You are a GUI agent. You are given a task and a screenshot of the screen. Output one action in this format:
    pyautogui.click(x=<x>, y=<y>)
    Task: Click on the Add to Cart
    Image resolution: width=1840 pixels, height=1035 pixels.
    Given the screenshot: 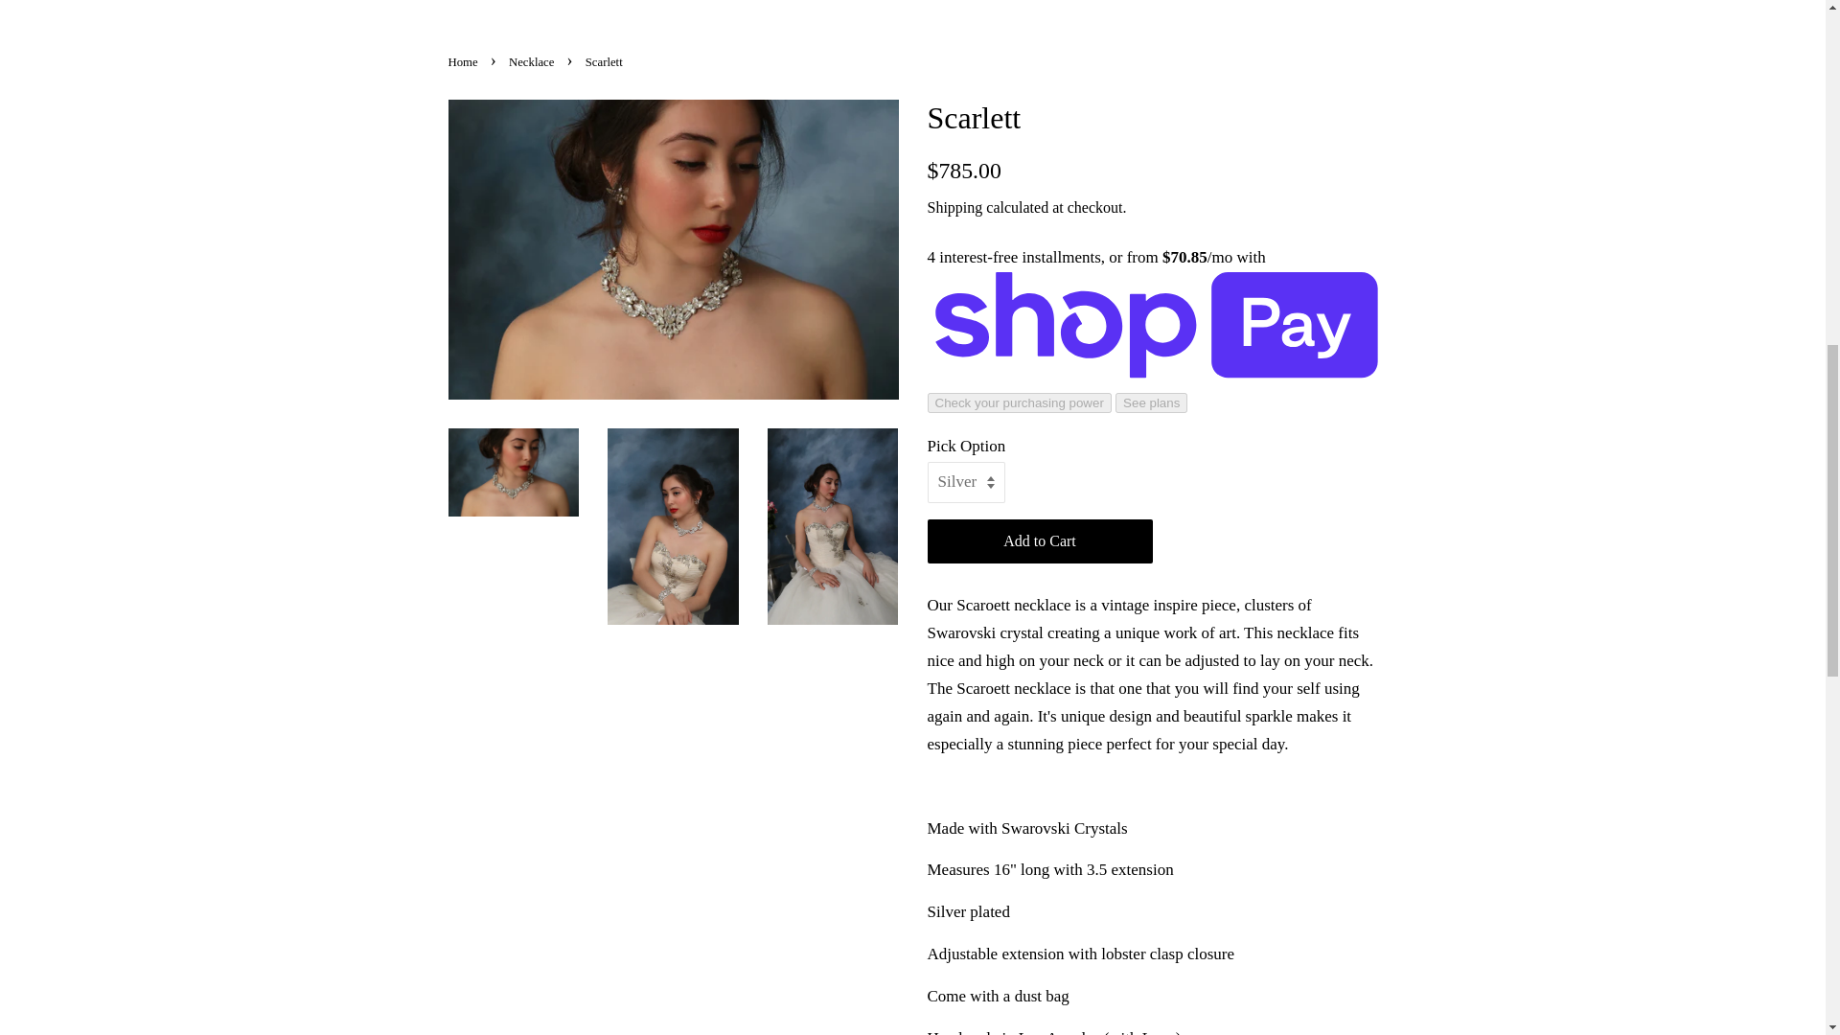 What is the action you would take?
    pyautogui.click(x=1040, y=541)
    